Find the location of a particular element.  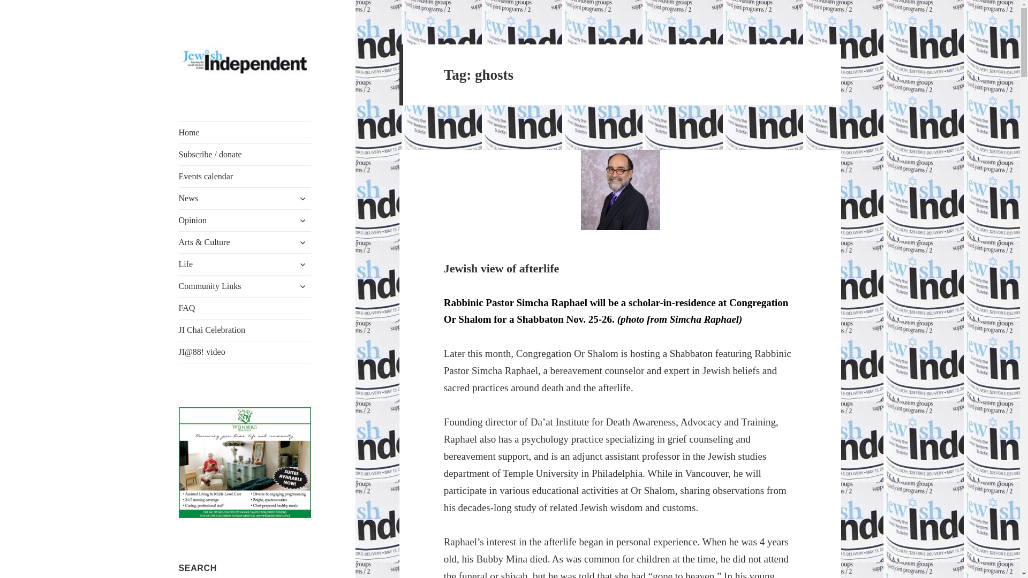

Events calendar is located at coordinates (245, 176).